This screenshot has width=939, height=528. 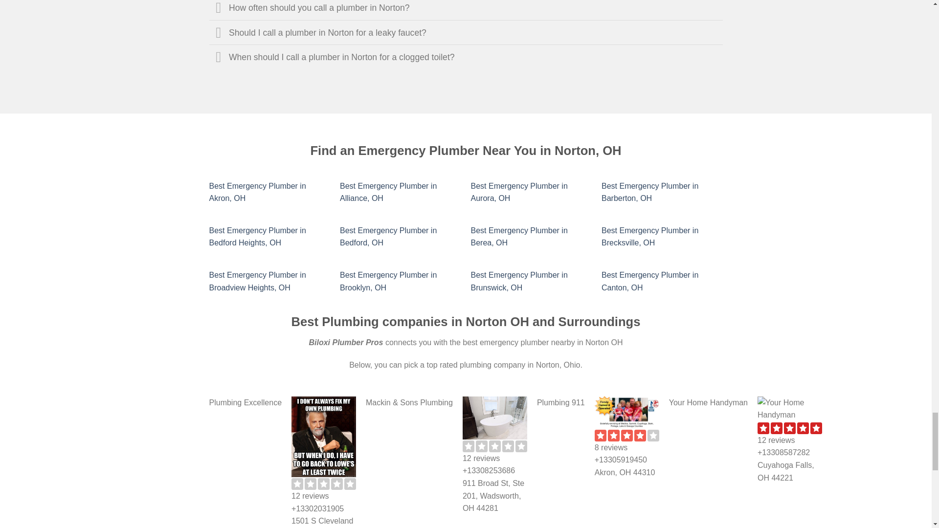 I want to click on Best Emergency Plumber in Alliance, OH, so click(x=388, y=192).